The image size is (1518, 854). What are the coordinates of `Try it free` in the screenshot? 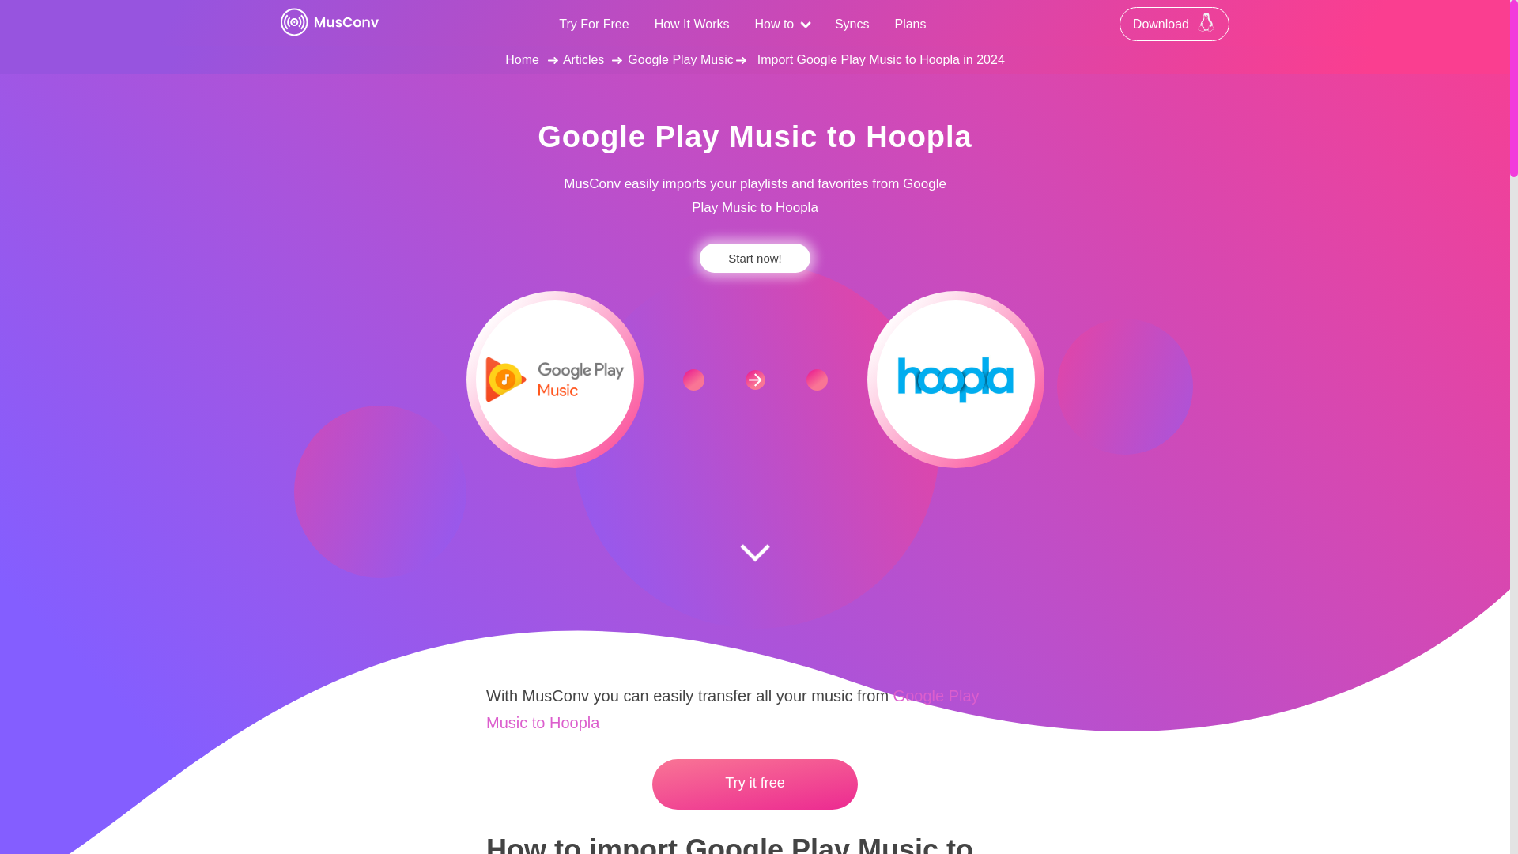 It's located at (754, 784).